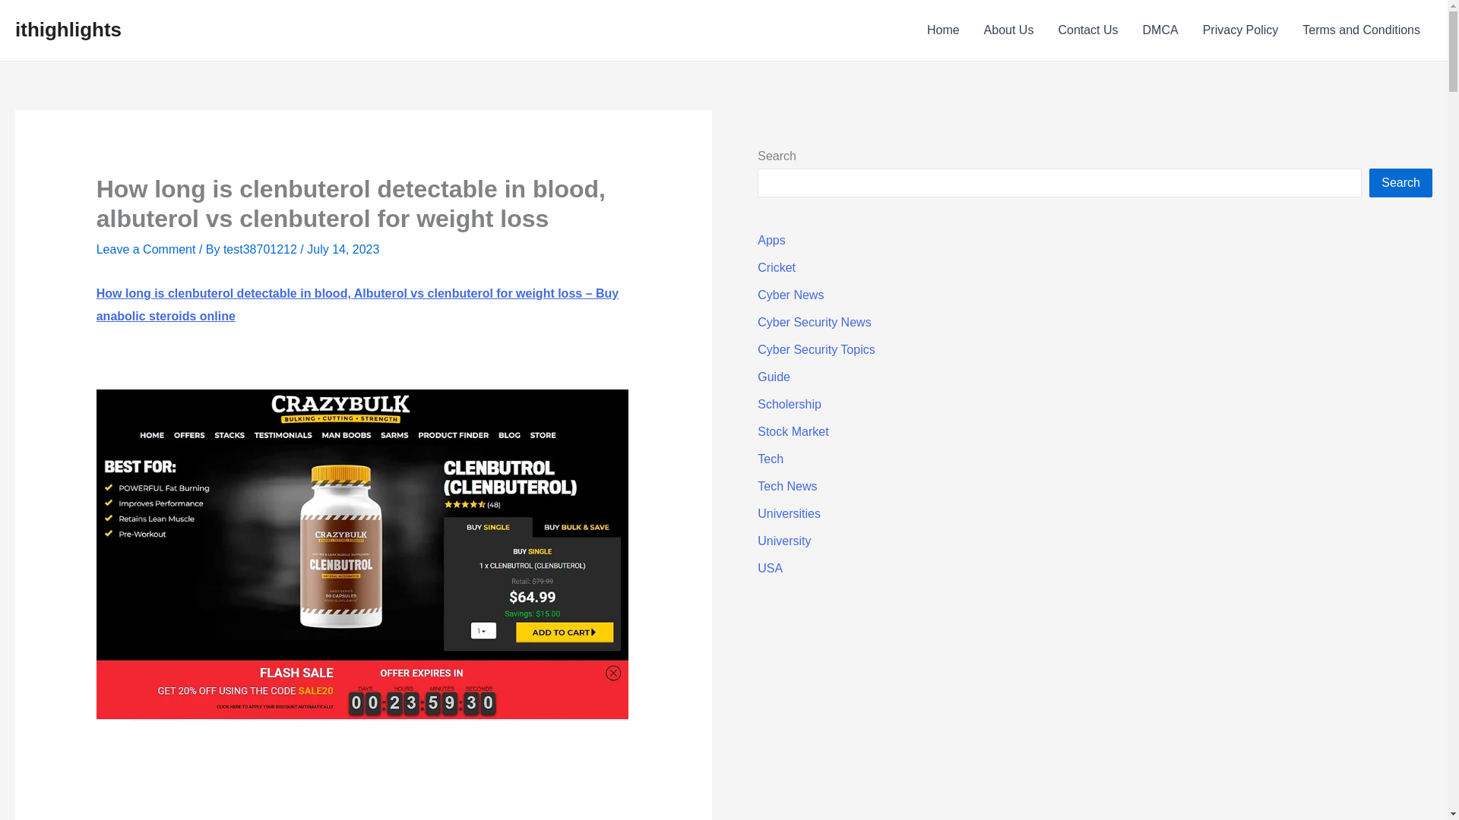  I want to click on About Us, so click(1008, 30).